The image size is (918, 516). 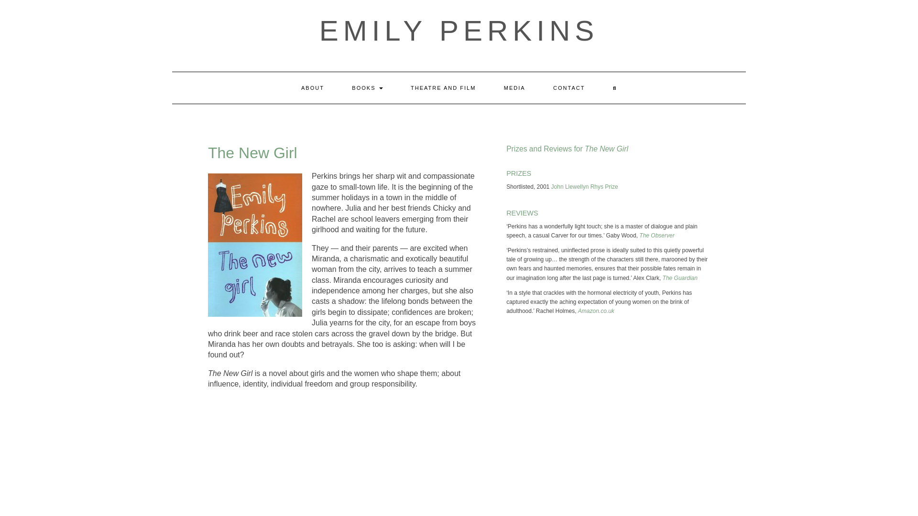 I want to click on Amazon TNG, so click(x=596, y=311).